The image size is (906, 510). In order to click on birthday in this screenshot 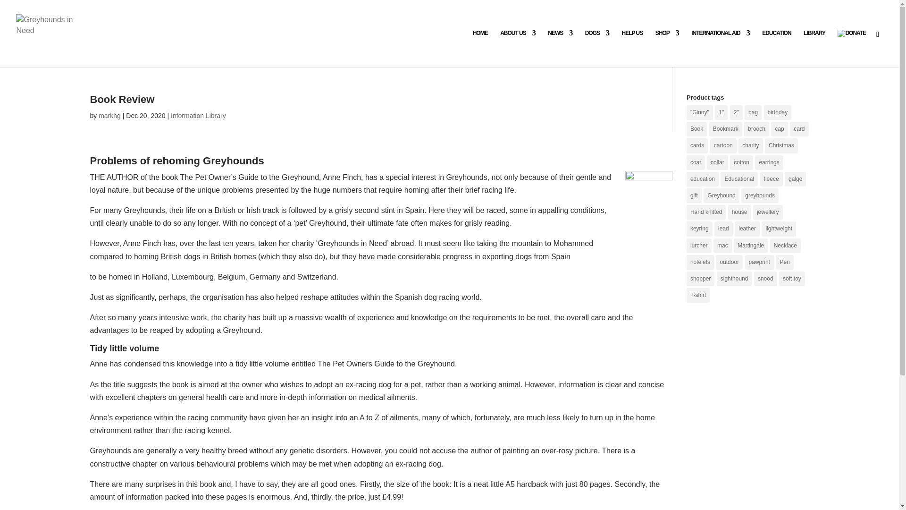, I will do `click(778, 112)`.